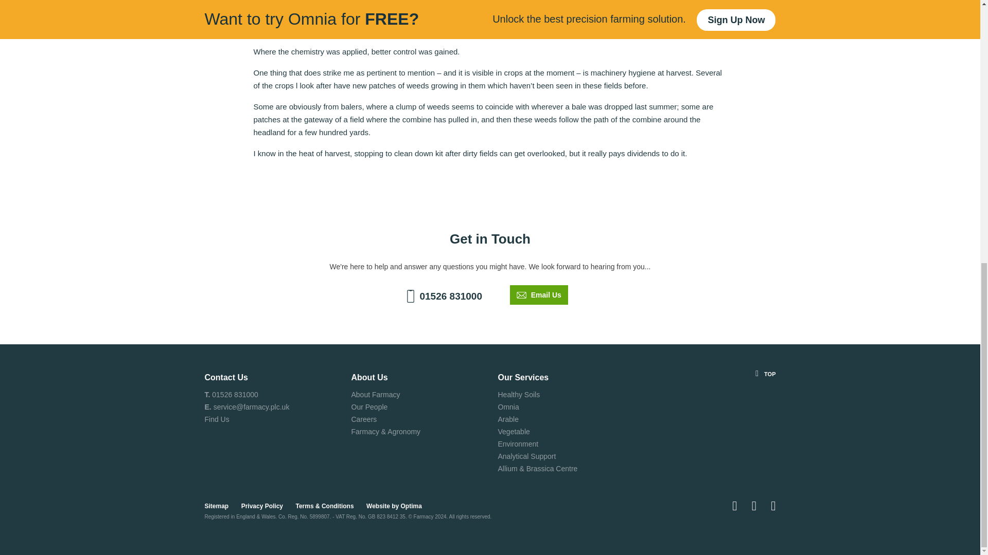 Image resolution: width=988 pixels, height=555 pixels. Describe the element at coordinates (519, 395) in the screenshot. I see `Healthy Soils` at that location.